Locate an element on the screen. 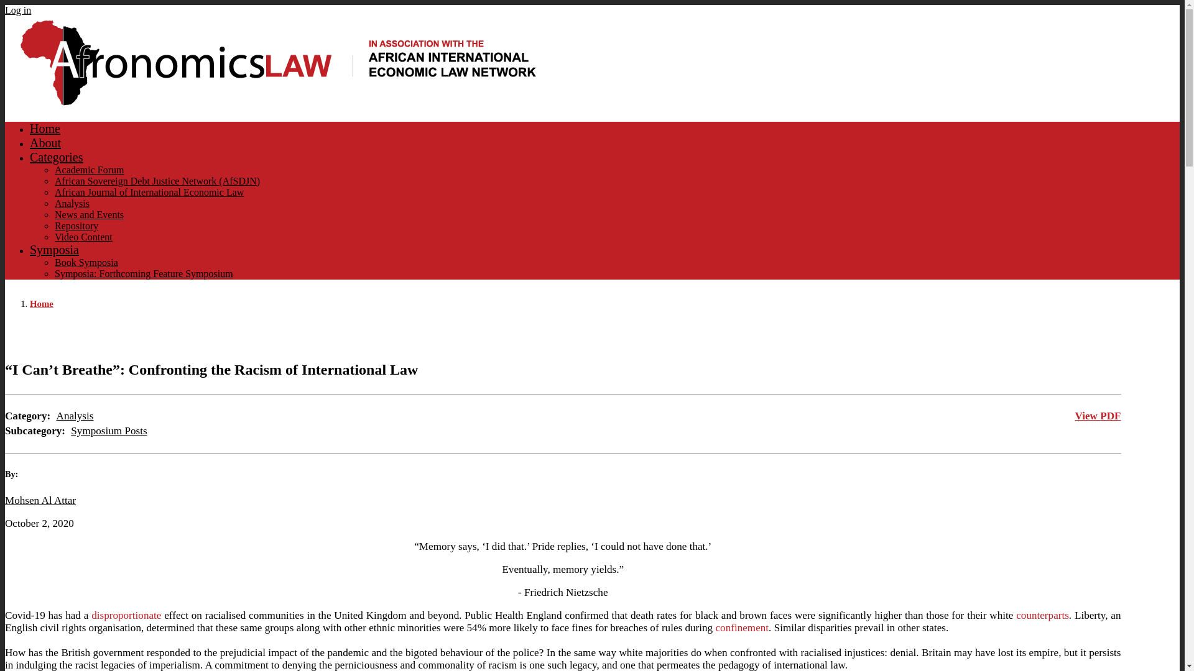  Home is located at coordinates (42, 303).